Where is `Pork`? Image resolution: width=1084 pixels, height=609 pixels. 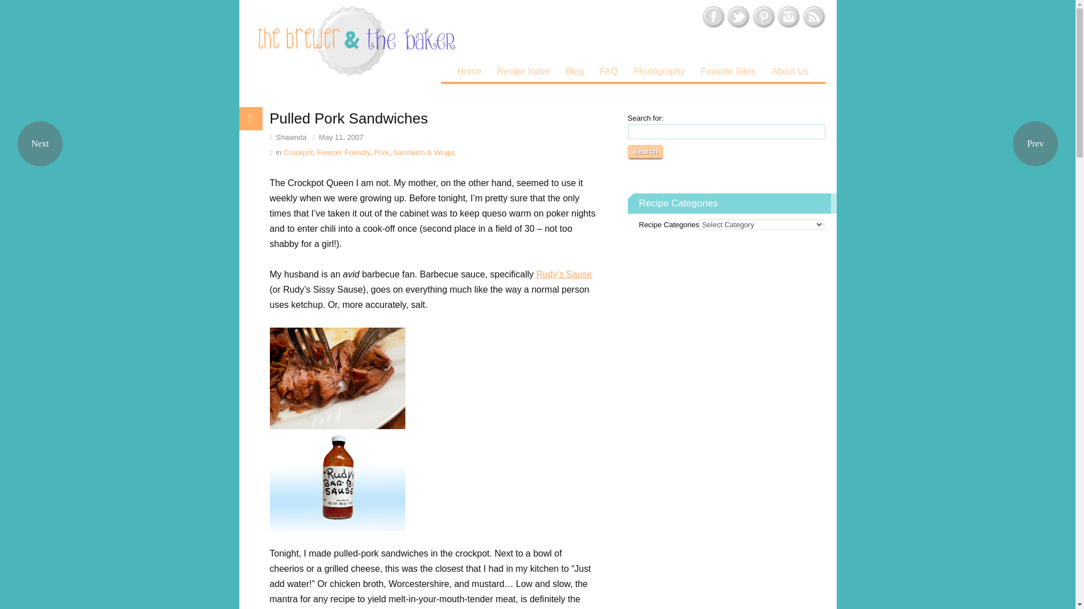
Pork is located at coordinates (382, 152).